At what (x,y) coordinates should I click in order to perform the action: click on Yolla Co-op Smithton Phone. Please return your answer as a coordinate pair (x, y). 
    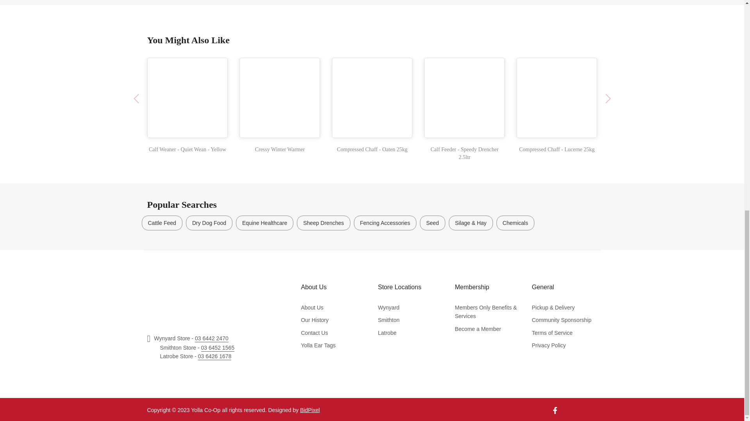
    Looking at the image, I should click on (218, 348).